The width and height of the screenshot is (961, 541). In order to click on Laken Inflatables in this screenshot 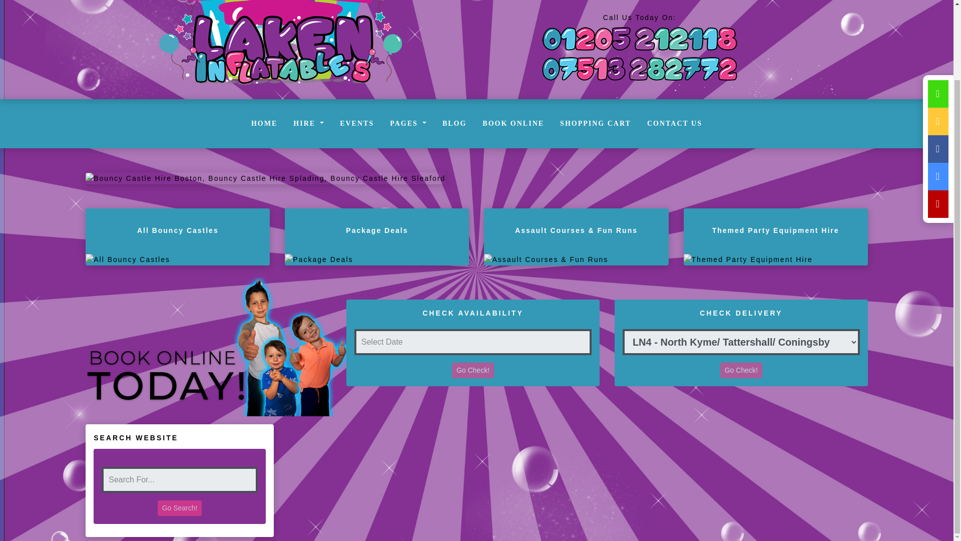, I will do `click(281, 49)`.